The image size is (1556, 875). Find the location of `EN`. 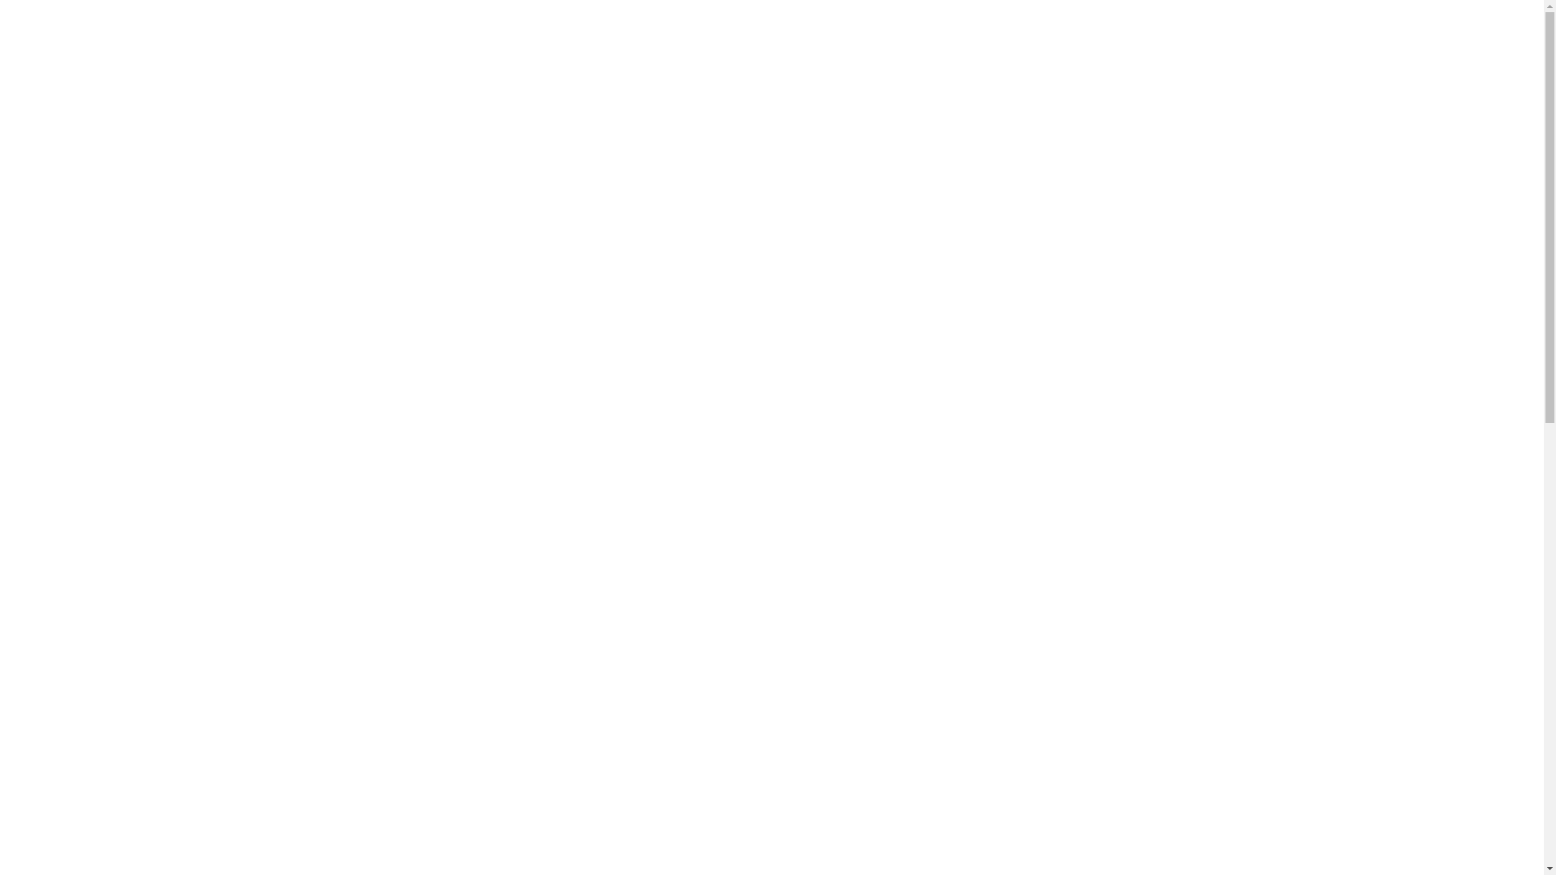

EN is located at coordinates (1387, 39).